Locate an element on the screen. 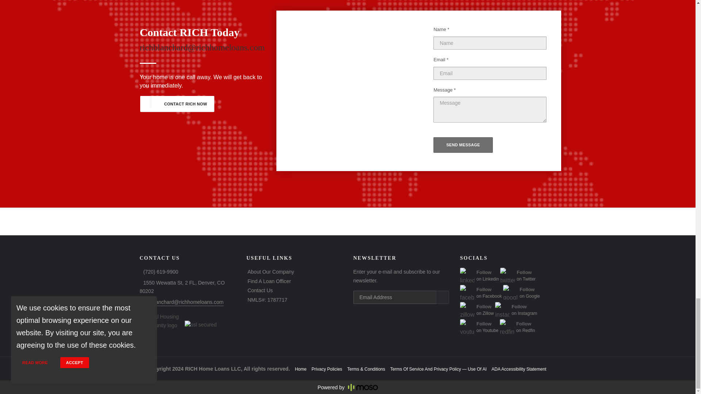  About Our Company is located at coordinates (271, 271).